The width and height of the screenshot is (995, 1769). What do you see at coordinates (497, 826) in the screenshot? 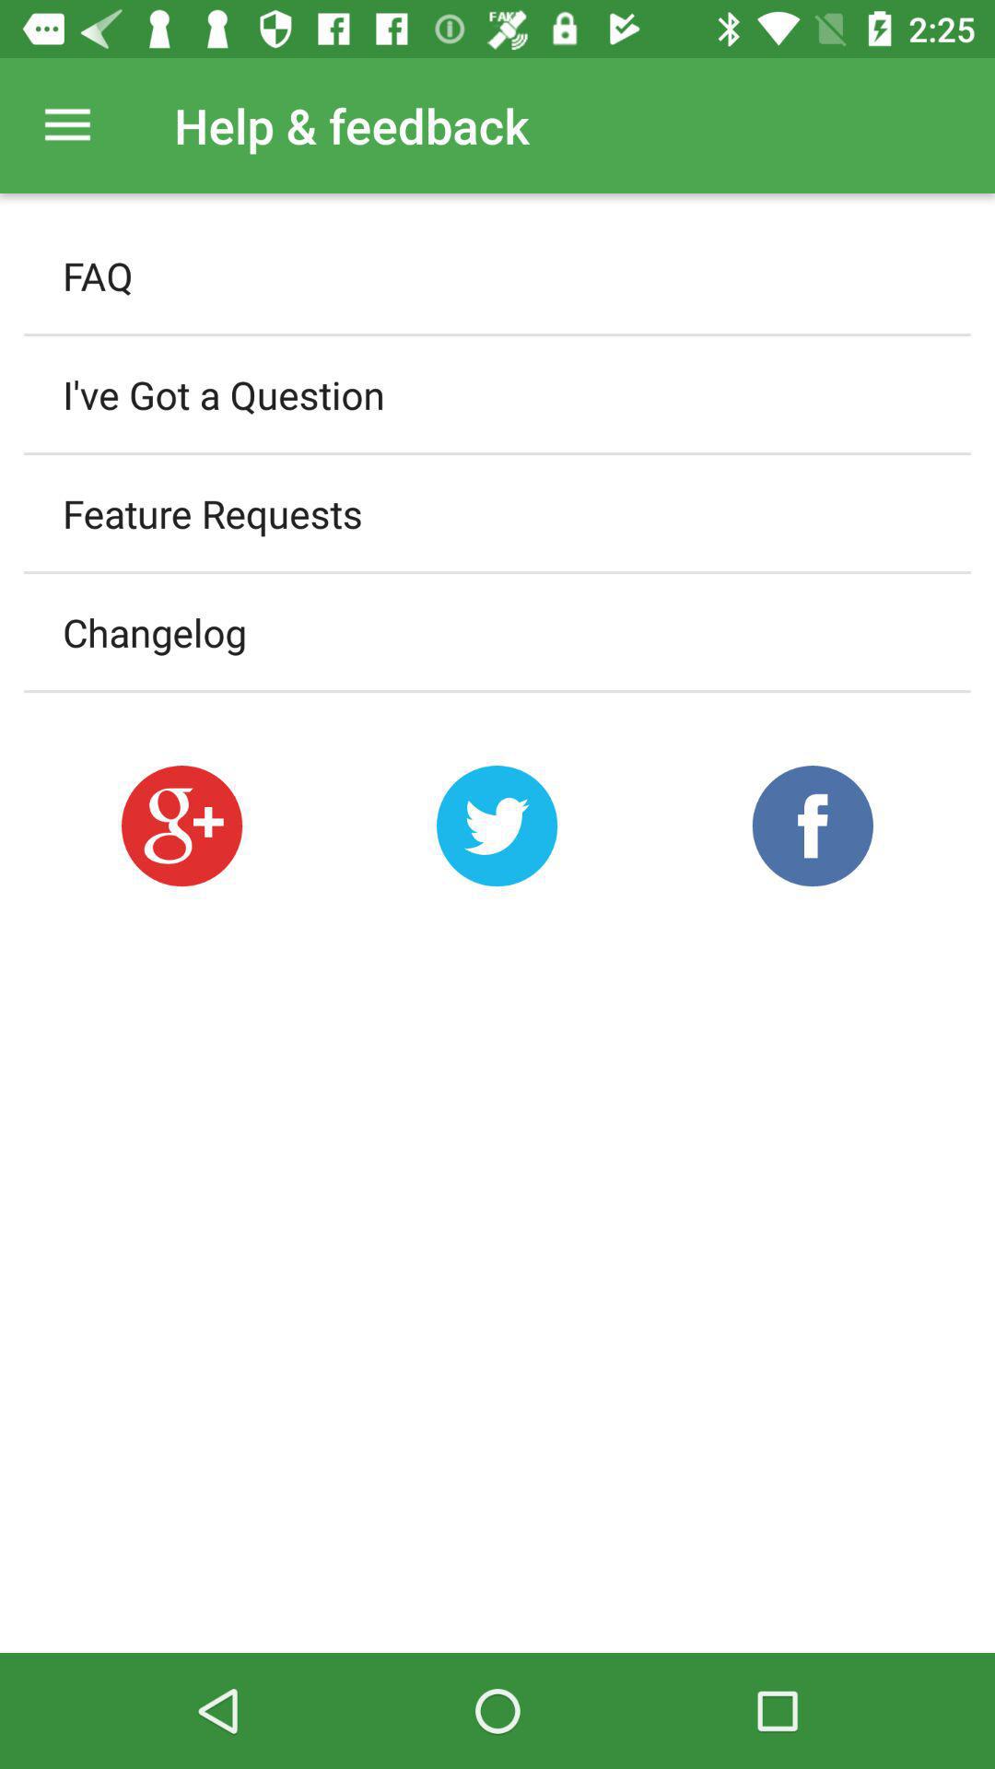
I see `share on twitter` at bounding box center [497, 826].